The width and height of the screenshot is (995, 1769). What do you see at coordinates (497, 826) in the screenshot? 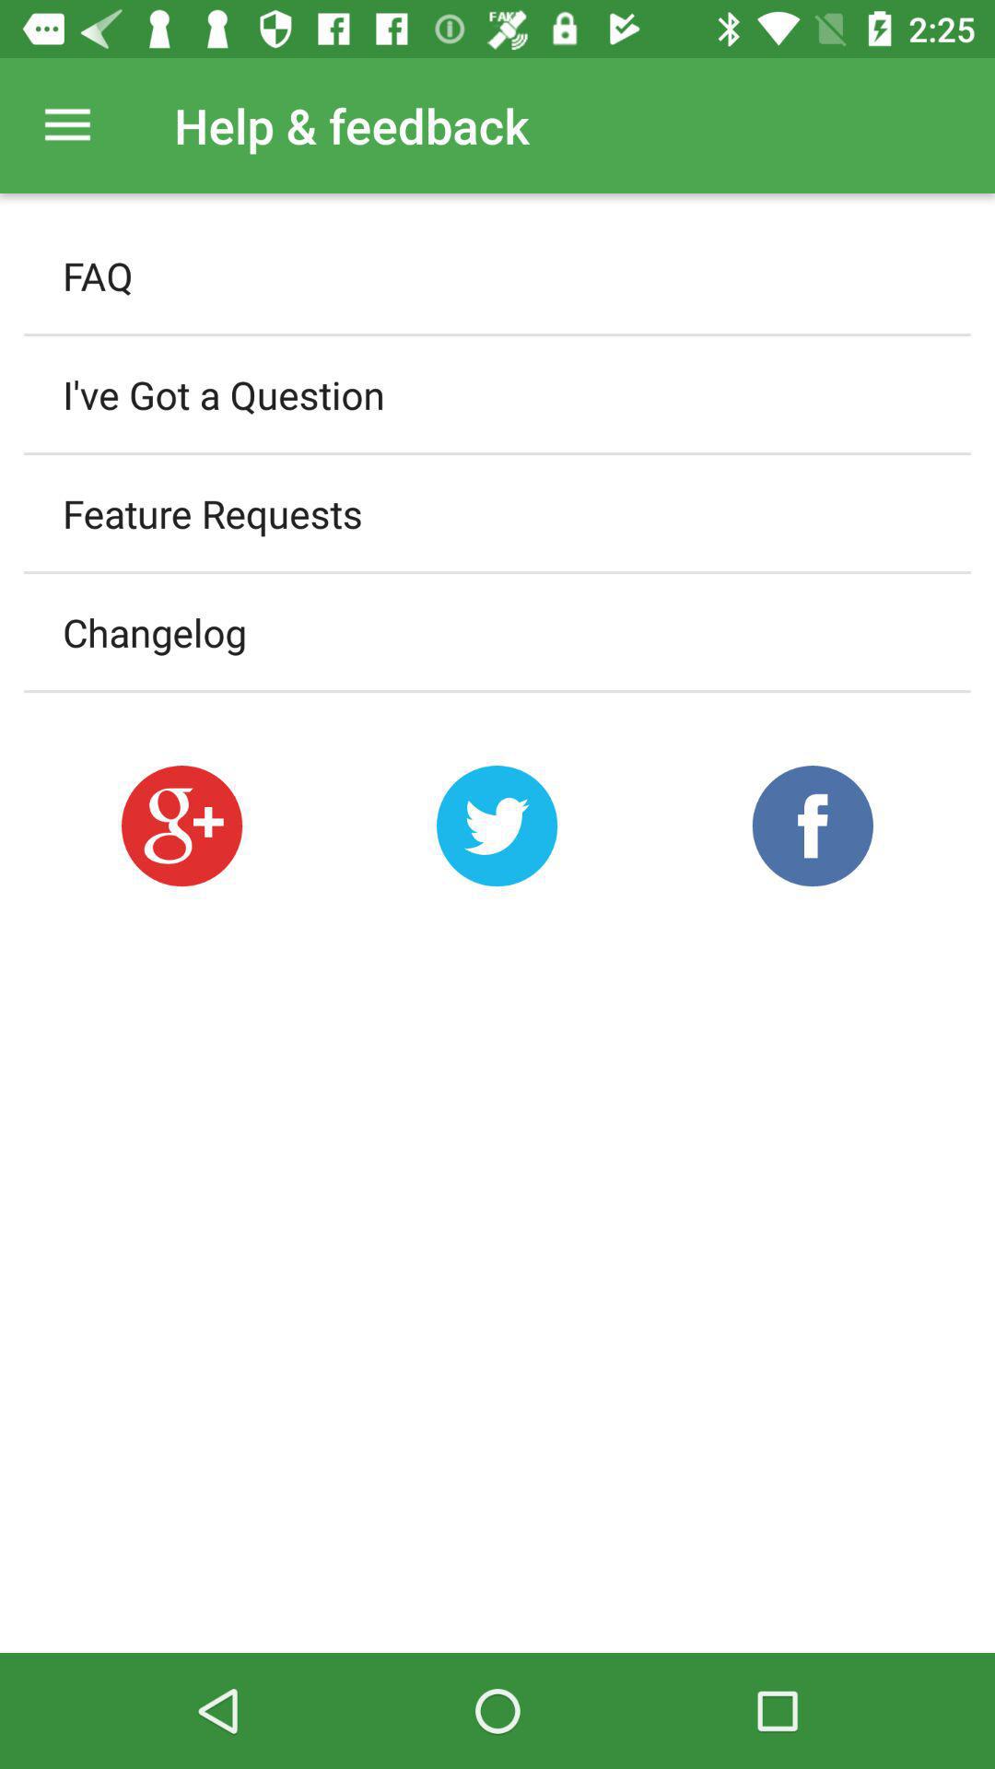
I see `share on twitter` at bounding box center [497, 826].